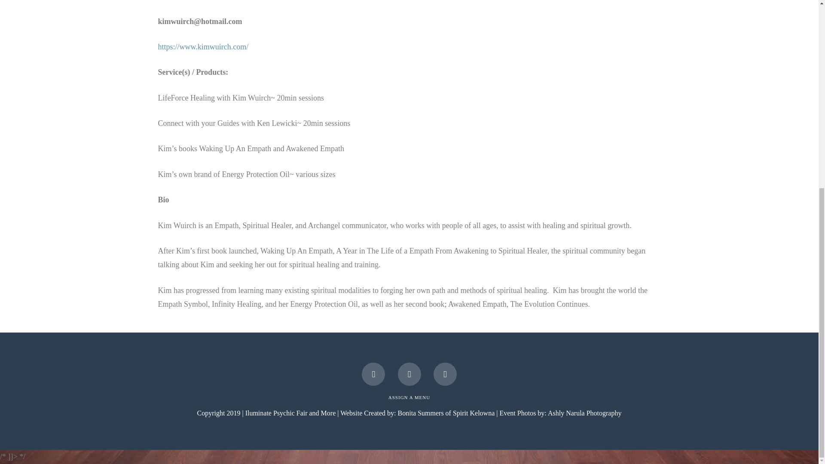 This screenshot has height=464, width=825. I want to click on Facebook, so click(373, 374).